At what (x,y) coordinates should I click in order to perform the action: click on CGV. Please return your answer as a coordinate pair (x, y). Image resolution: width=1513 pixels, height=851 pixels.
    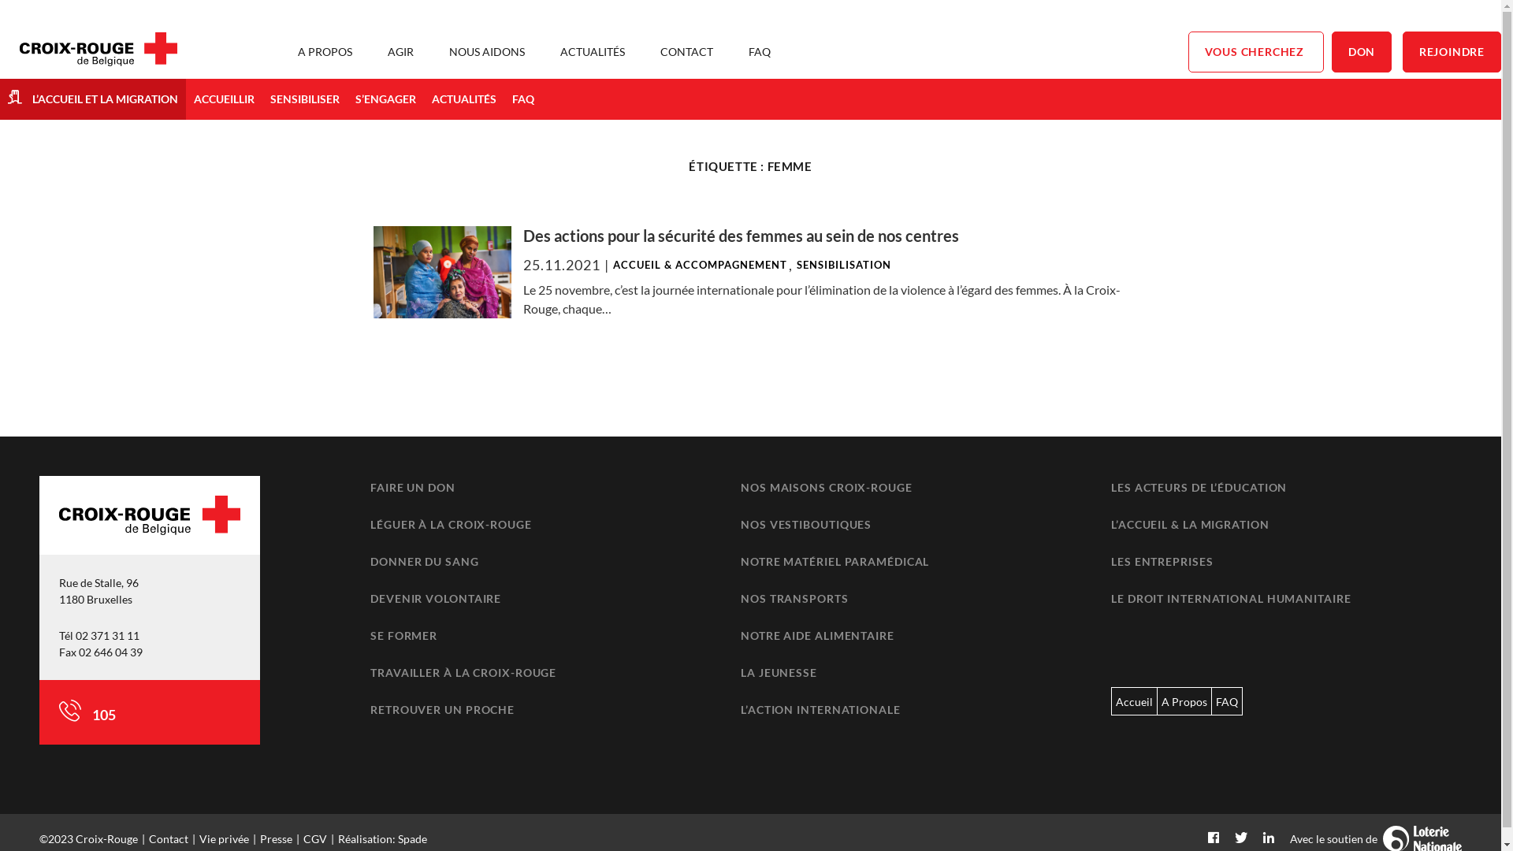
    Looking at the image, I should click on (315, 838).